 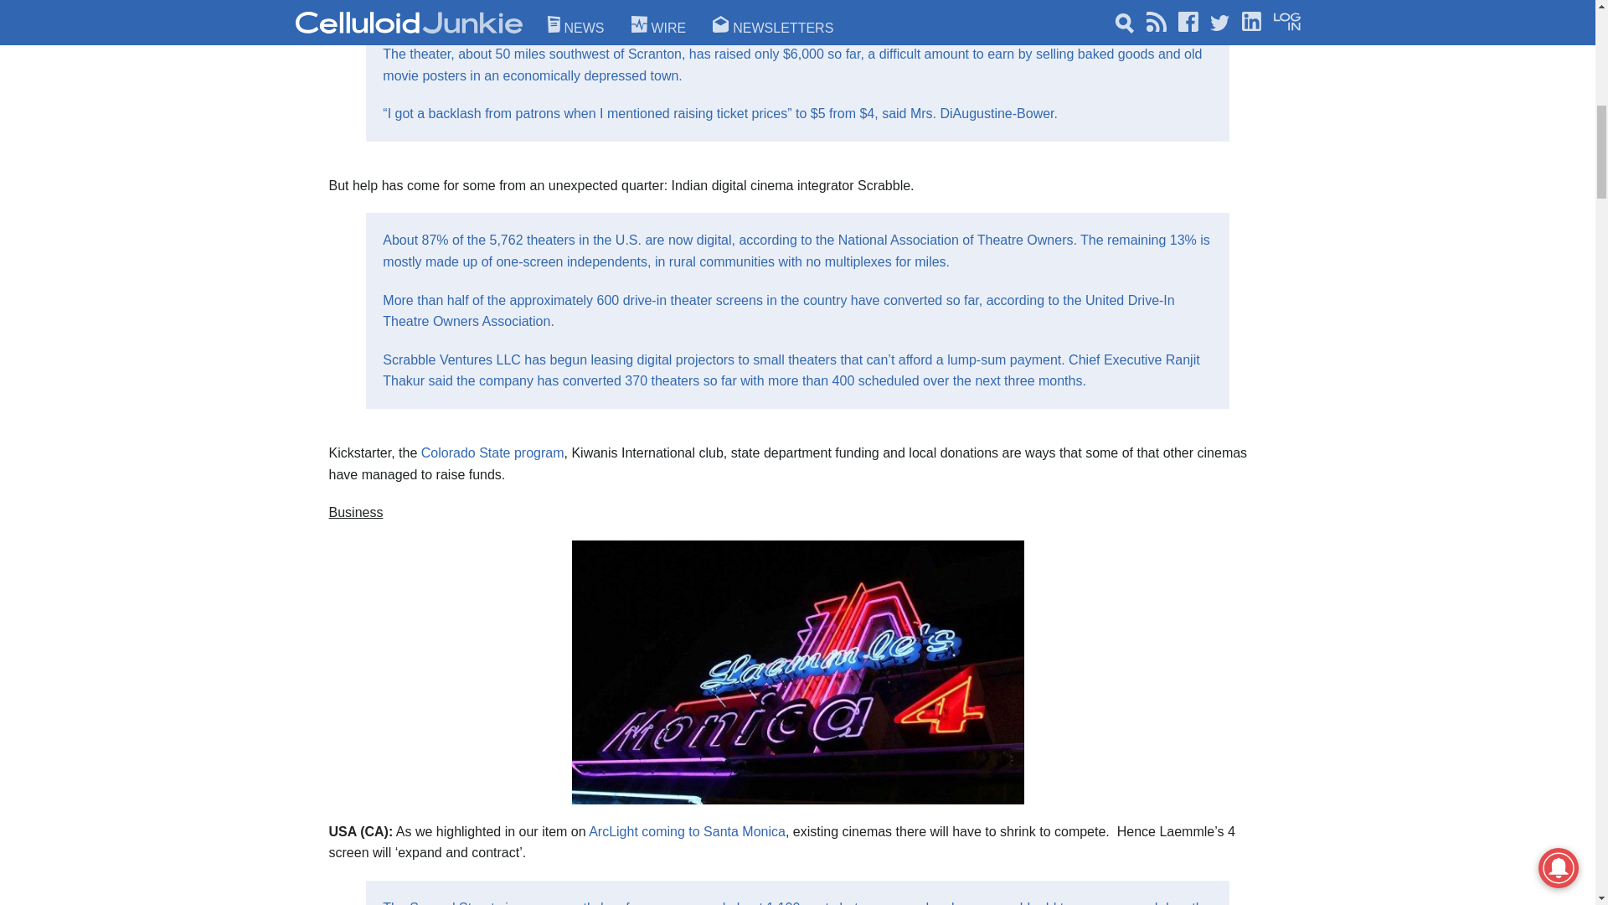 I want to click on Colorado helps cinemas switch to digital, so click(x=492, y=452).